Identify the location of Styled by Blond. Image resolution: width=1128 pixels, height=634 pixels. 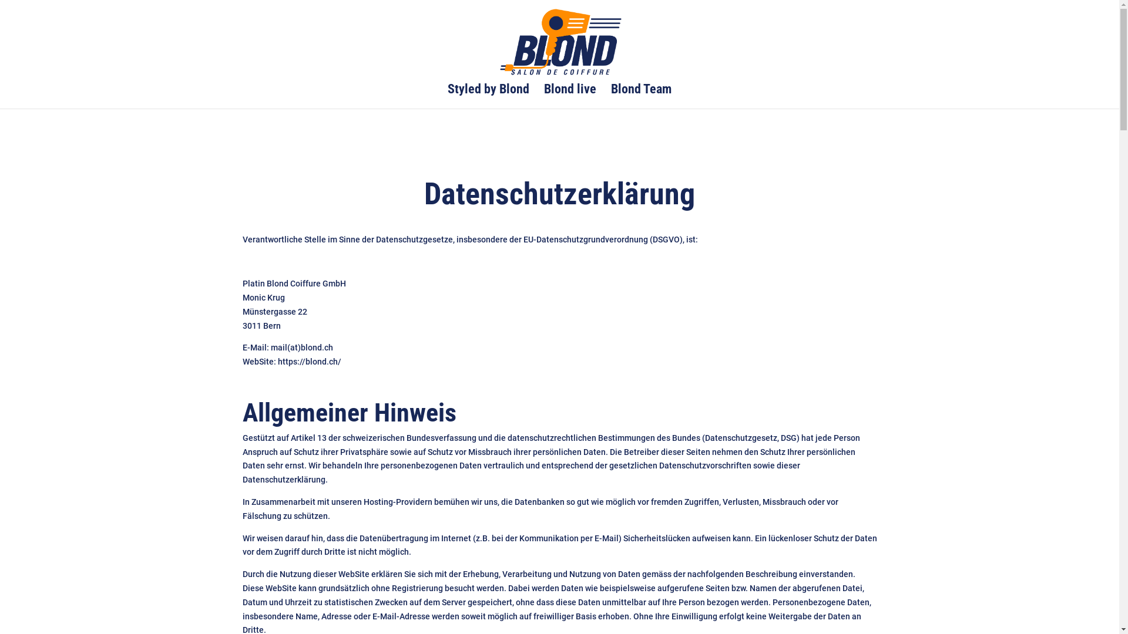
(489, 97).